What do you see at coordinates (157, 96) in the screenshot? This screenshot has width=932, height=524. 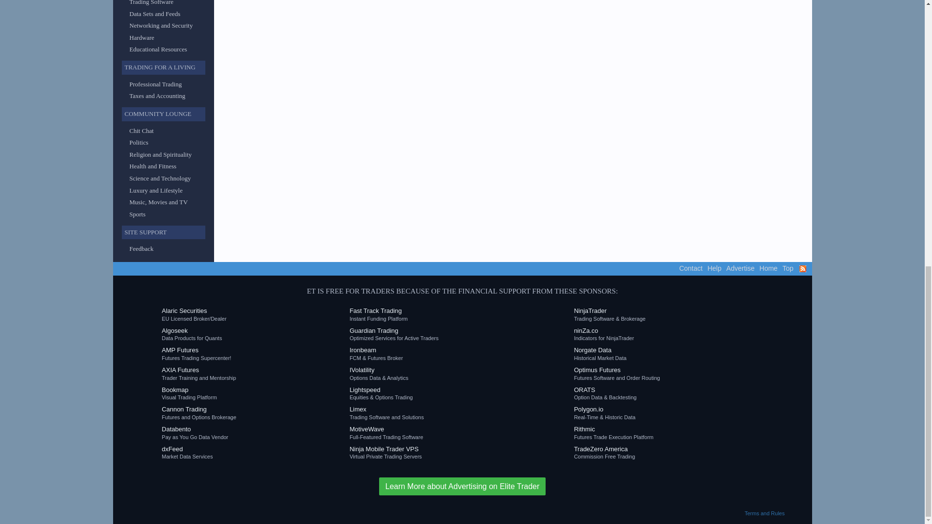 I see `Taxes and Accounting` at bounding box center [157, 96].